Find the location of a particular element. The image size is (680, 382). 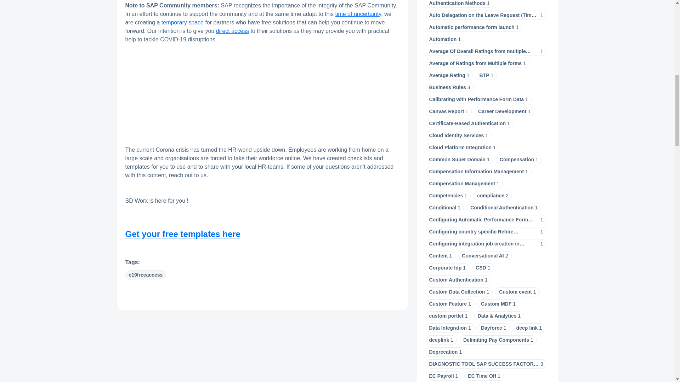

time of uncertainty is located at coordinates (358, 14).